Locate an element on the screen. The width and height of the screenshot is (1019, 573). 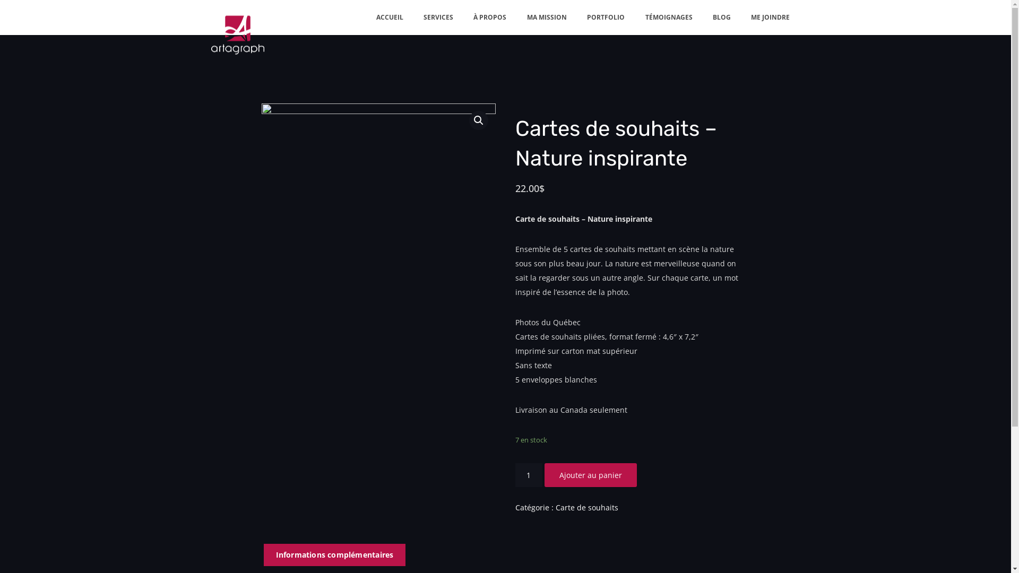
artagraph-cartes-72 dpi is located at coordinates (378, 221).